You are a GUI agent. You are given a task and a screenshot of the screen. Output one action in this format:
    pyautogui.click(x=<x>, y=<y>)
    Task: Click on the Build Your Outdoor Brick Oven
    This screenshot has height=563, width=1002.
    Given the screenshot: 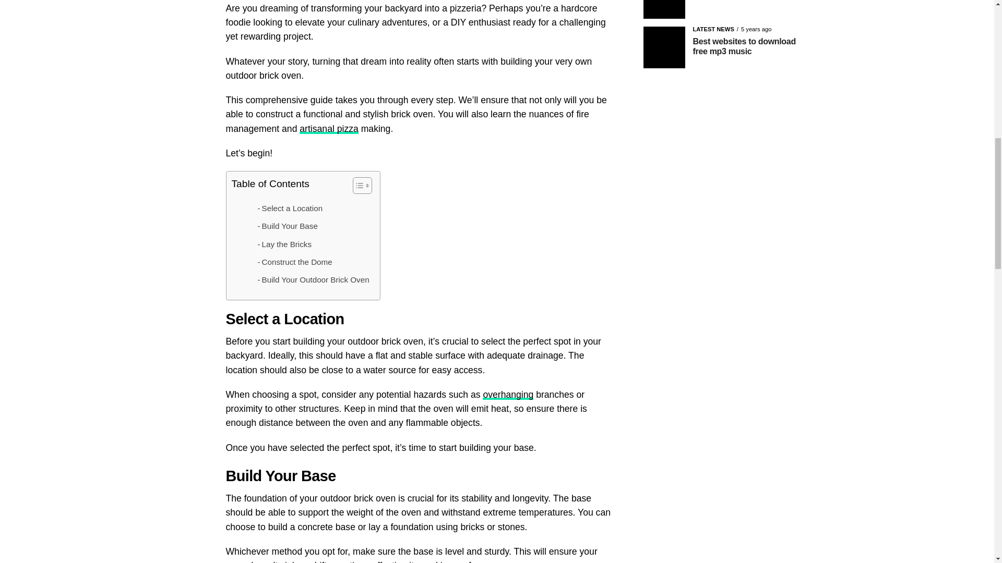 What is the action you would take?
    pyautogui.click(x=313, y=279)
    